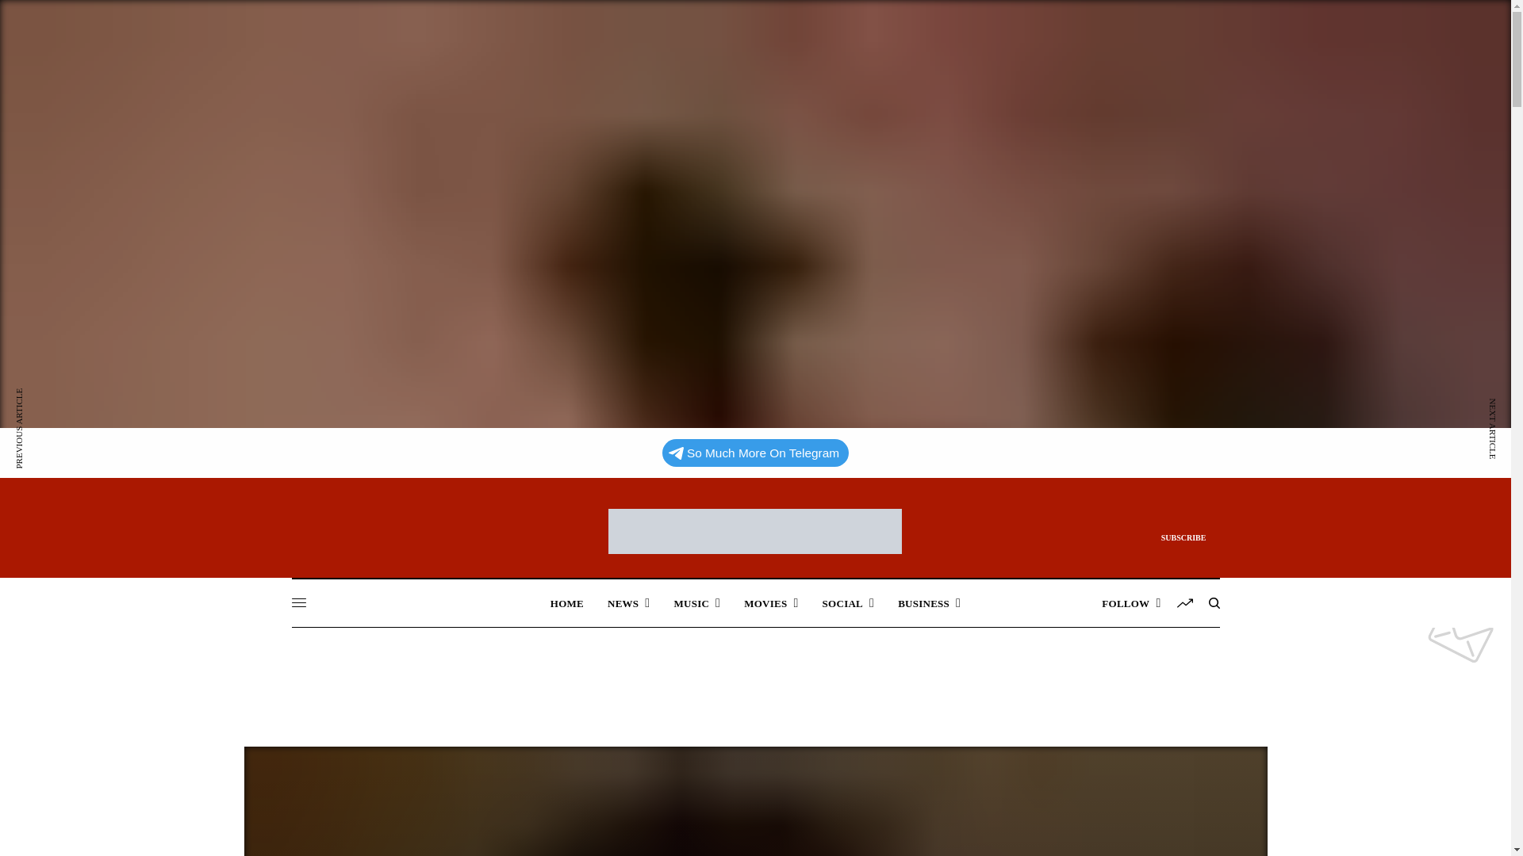  Describe the element at coordinates (1183, 538) in the screenshot. I see `SUBSCRIBE` at that location.